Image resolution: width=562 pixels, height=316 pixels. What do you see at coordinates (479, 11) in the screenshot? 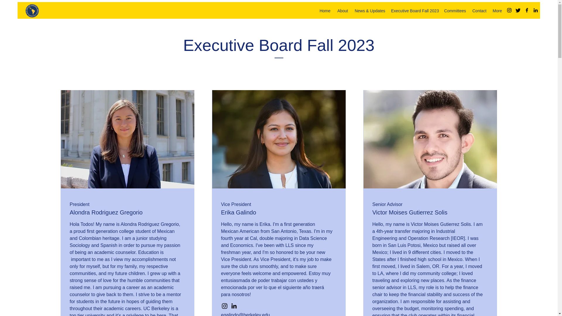
I see `Contact` at bounding box center [479, 11].